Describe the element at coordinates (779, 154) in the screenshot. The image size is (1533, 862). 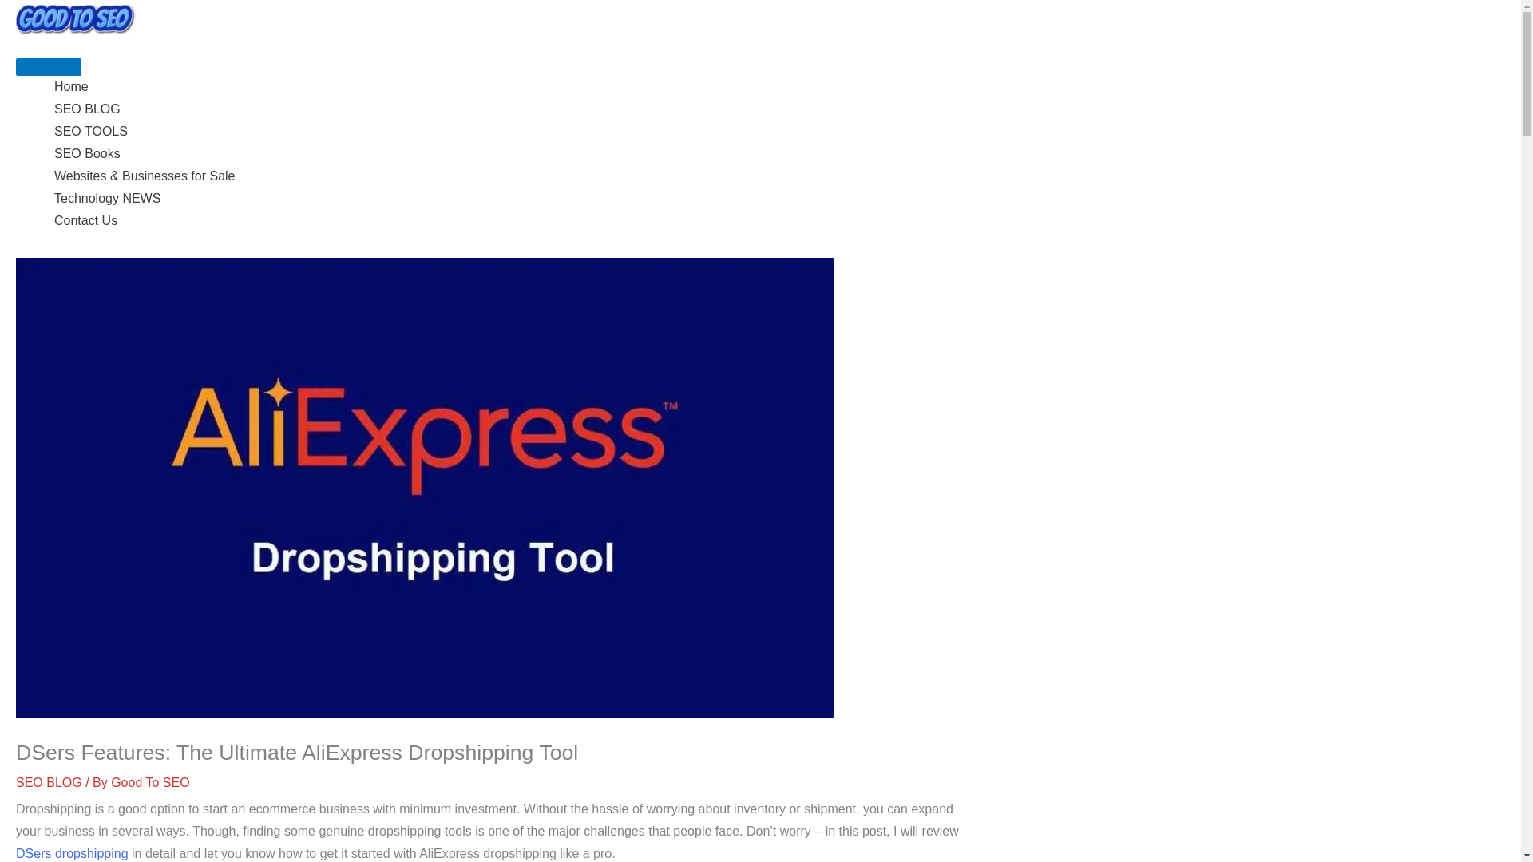
I see `SEO Books` at that location.